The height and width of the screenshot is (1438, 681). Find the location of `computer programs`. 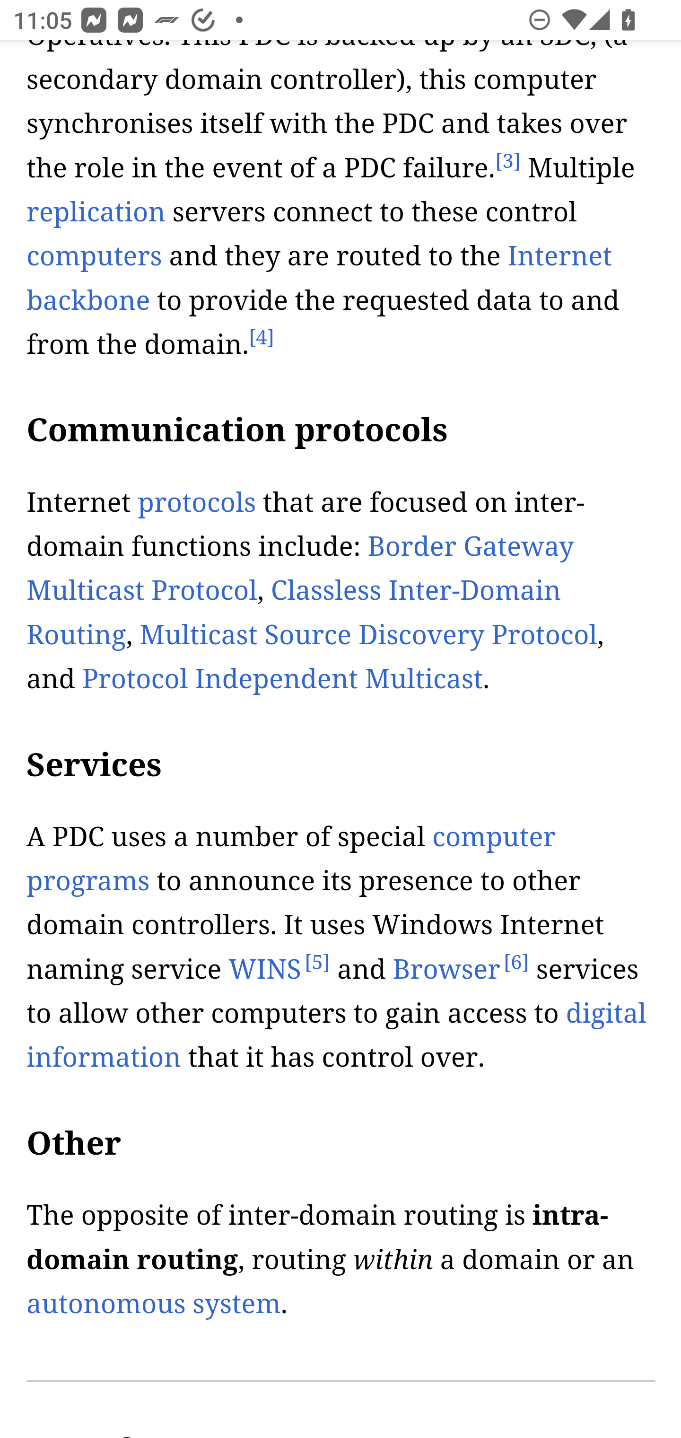

computer programs is located at coordinates (291, 860).